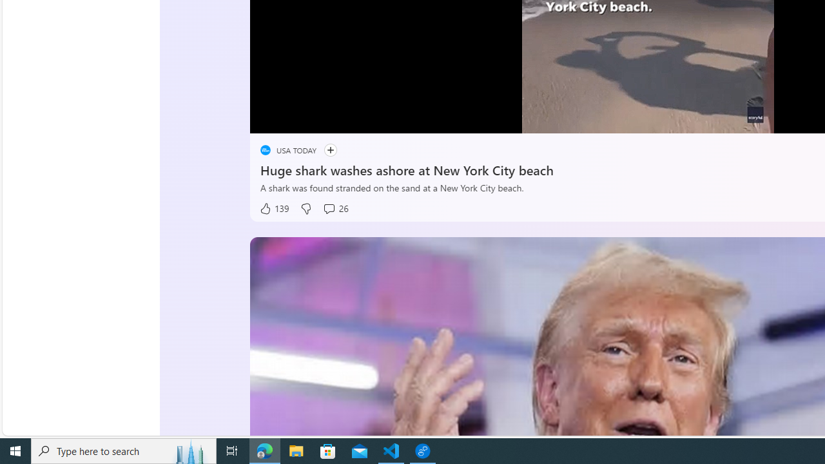  Describe the element at coordinates (335, 209) in the screenshot. I see `View comments 26 Comment` at that location.